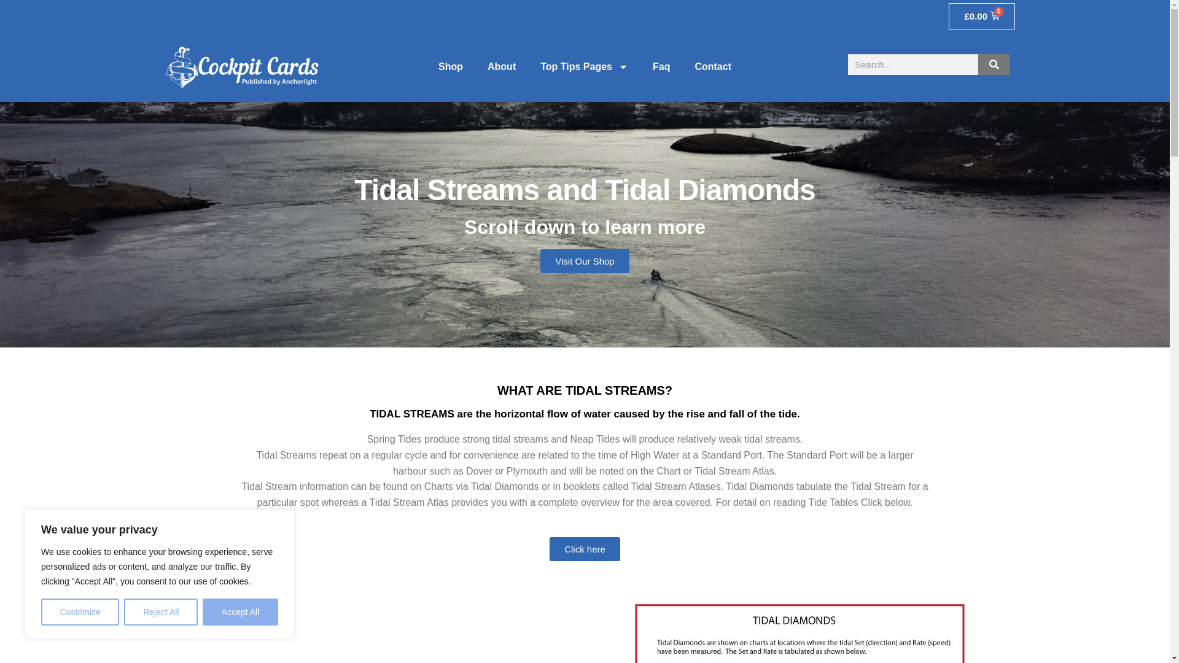 Image resolution: width=1179 pixels, height=663 pixels. I want to click on Contact, so click(713, 66).